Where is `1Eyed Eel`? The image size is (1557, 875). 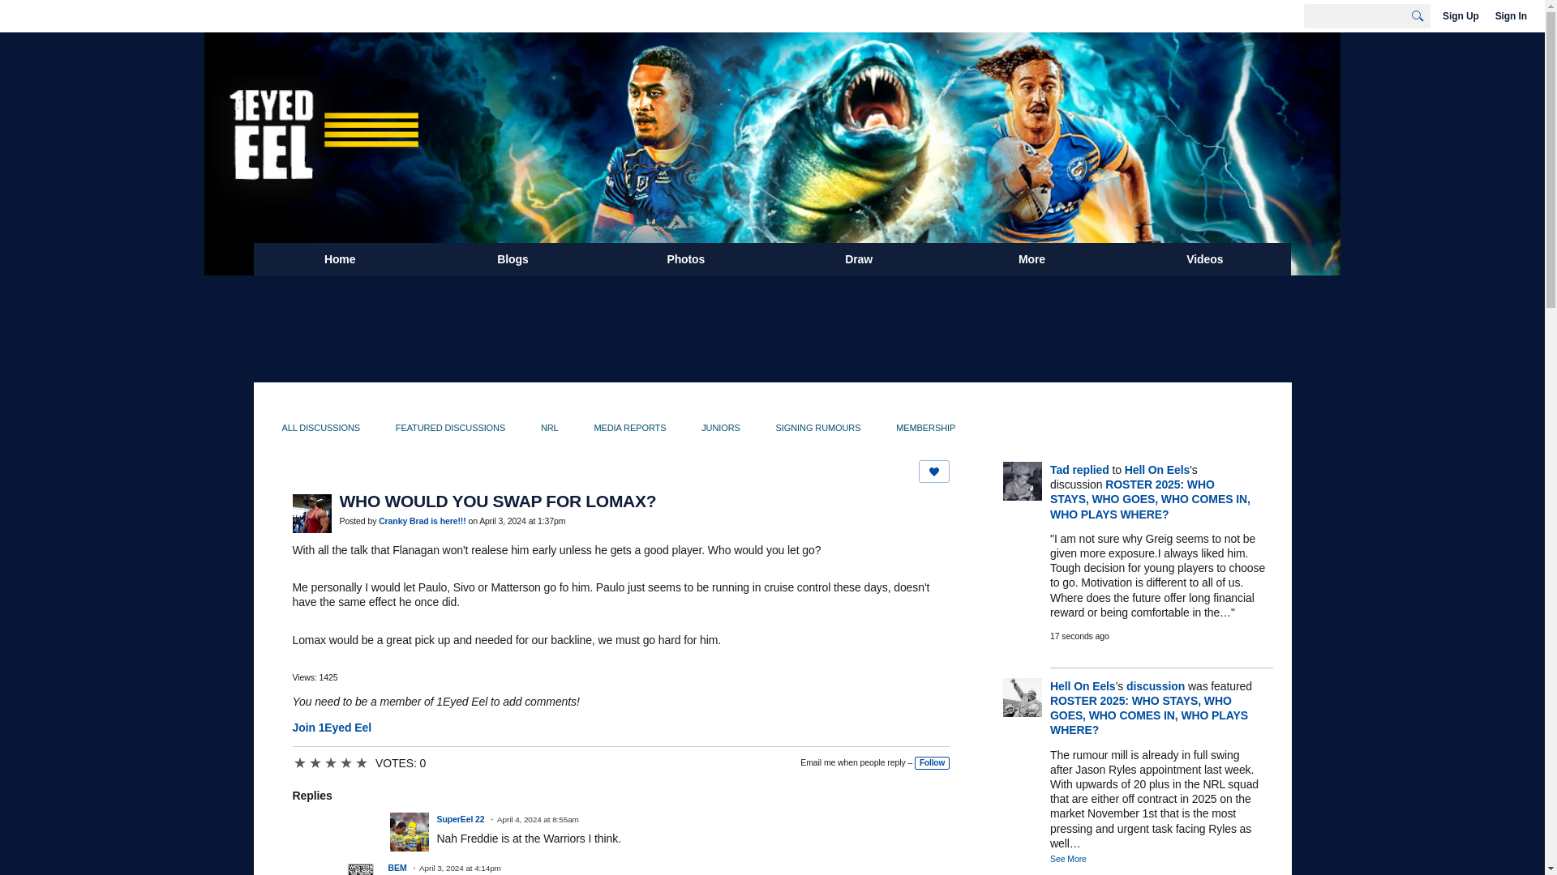
1Eyed Eel is located at coordinates (772, 55).